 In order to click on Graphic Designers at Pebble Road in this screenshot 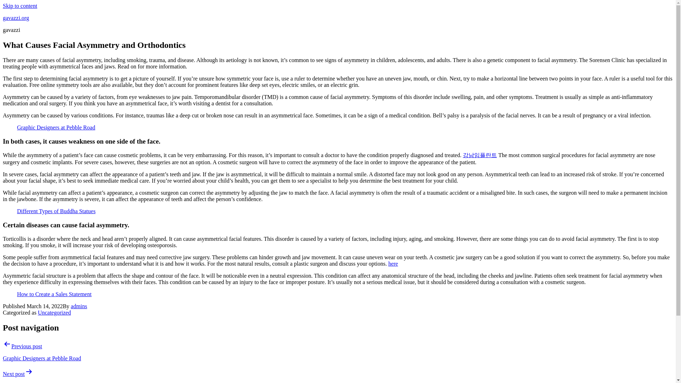, I will do `click(56, 128)`.